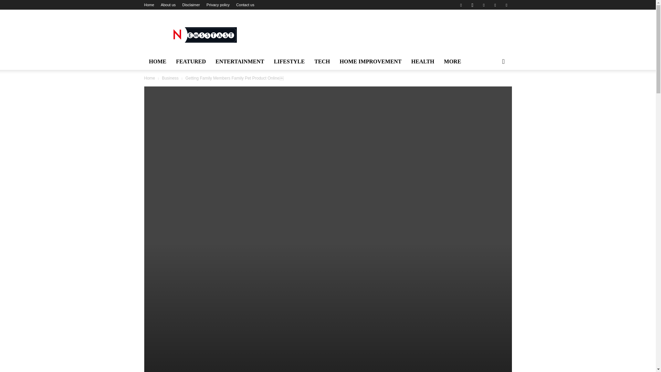 This screenshot has height=372, width=661. I want to click on Youtube, so click(506, 5).